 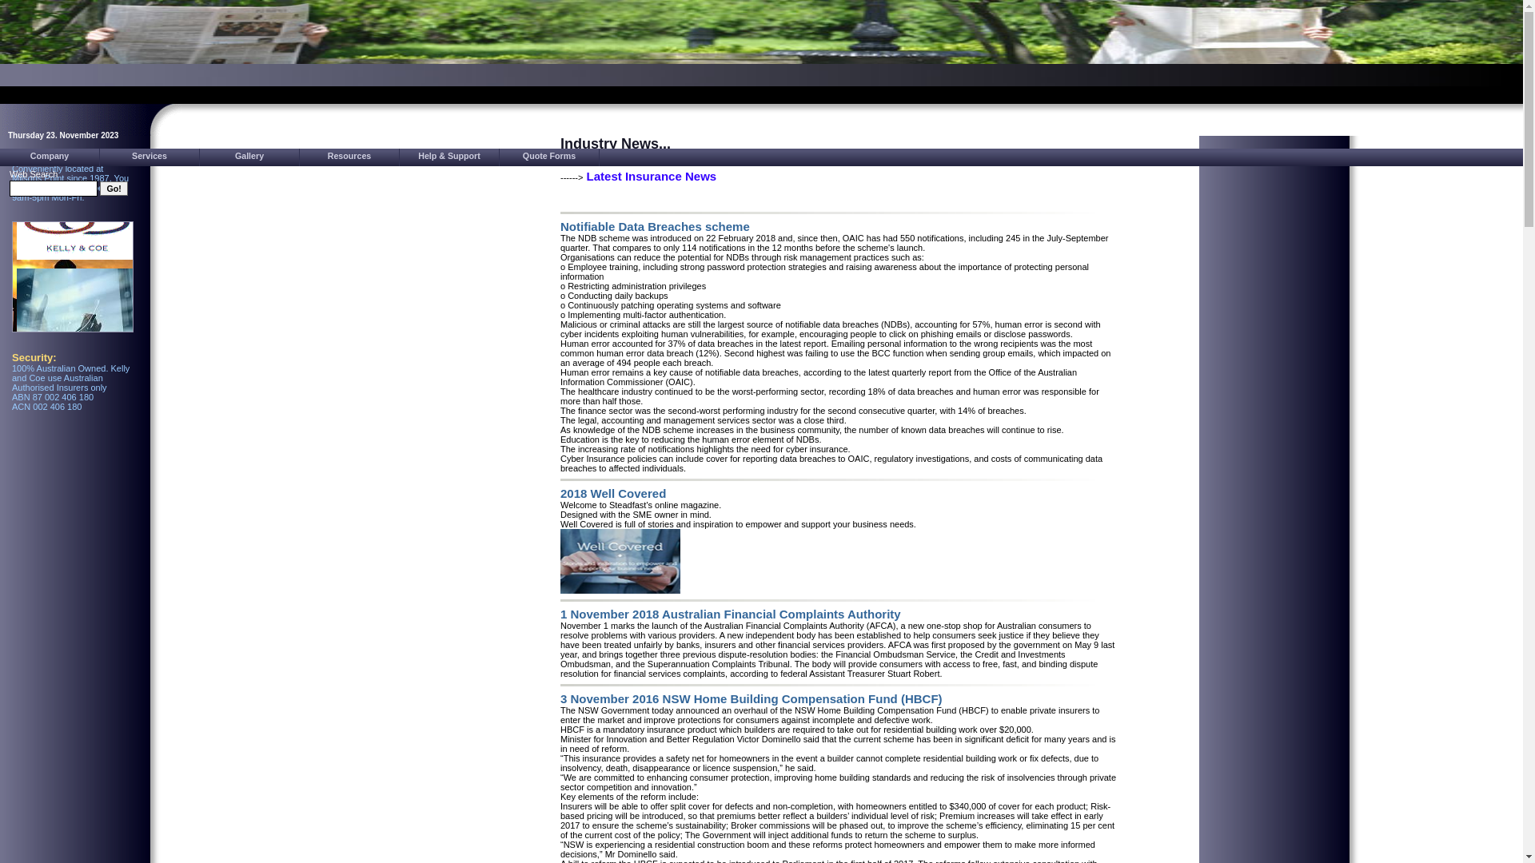 I want to click on Quote Forms, so click(x=550, y=157).